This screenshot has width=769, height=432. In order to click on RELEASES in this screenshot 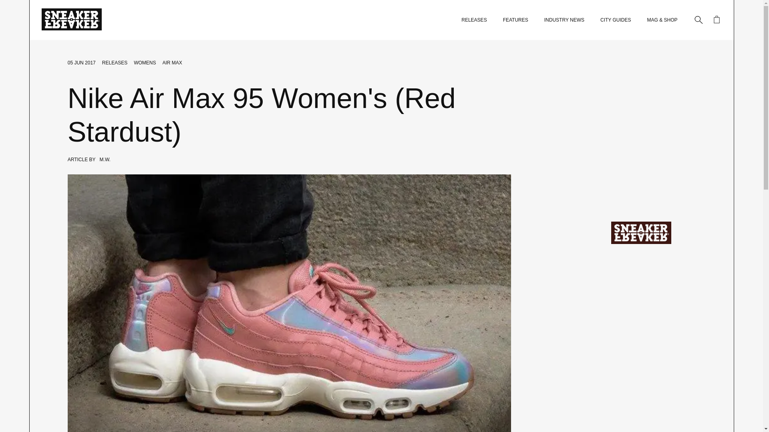, I will do `click(115, 63)`.